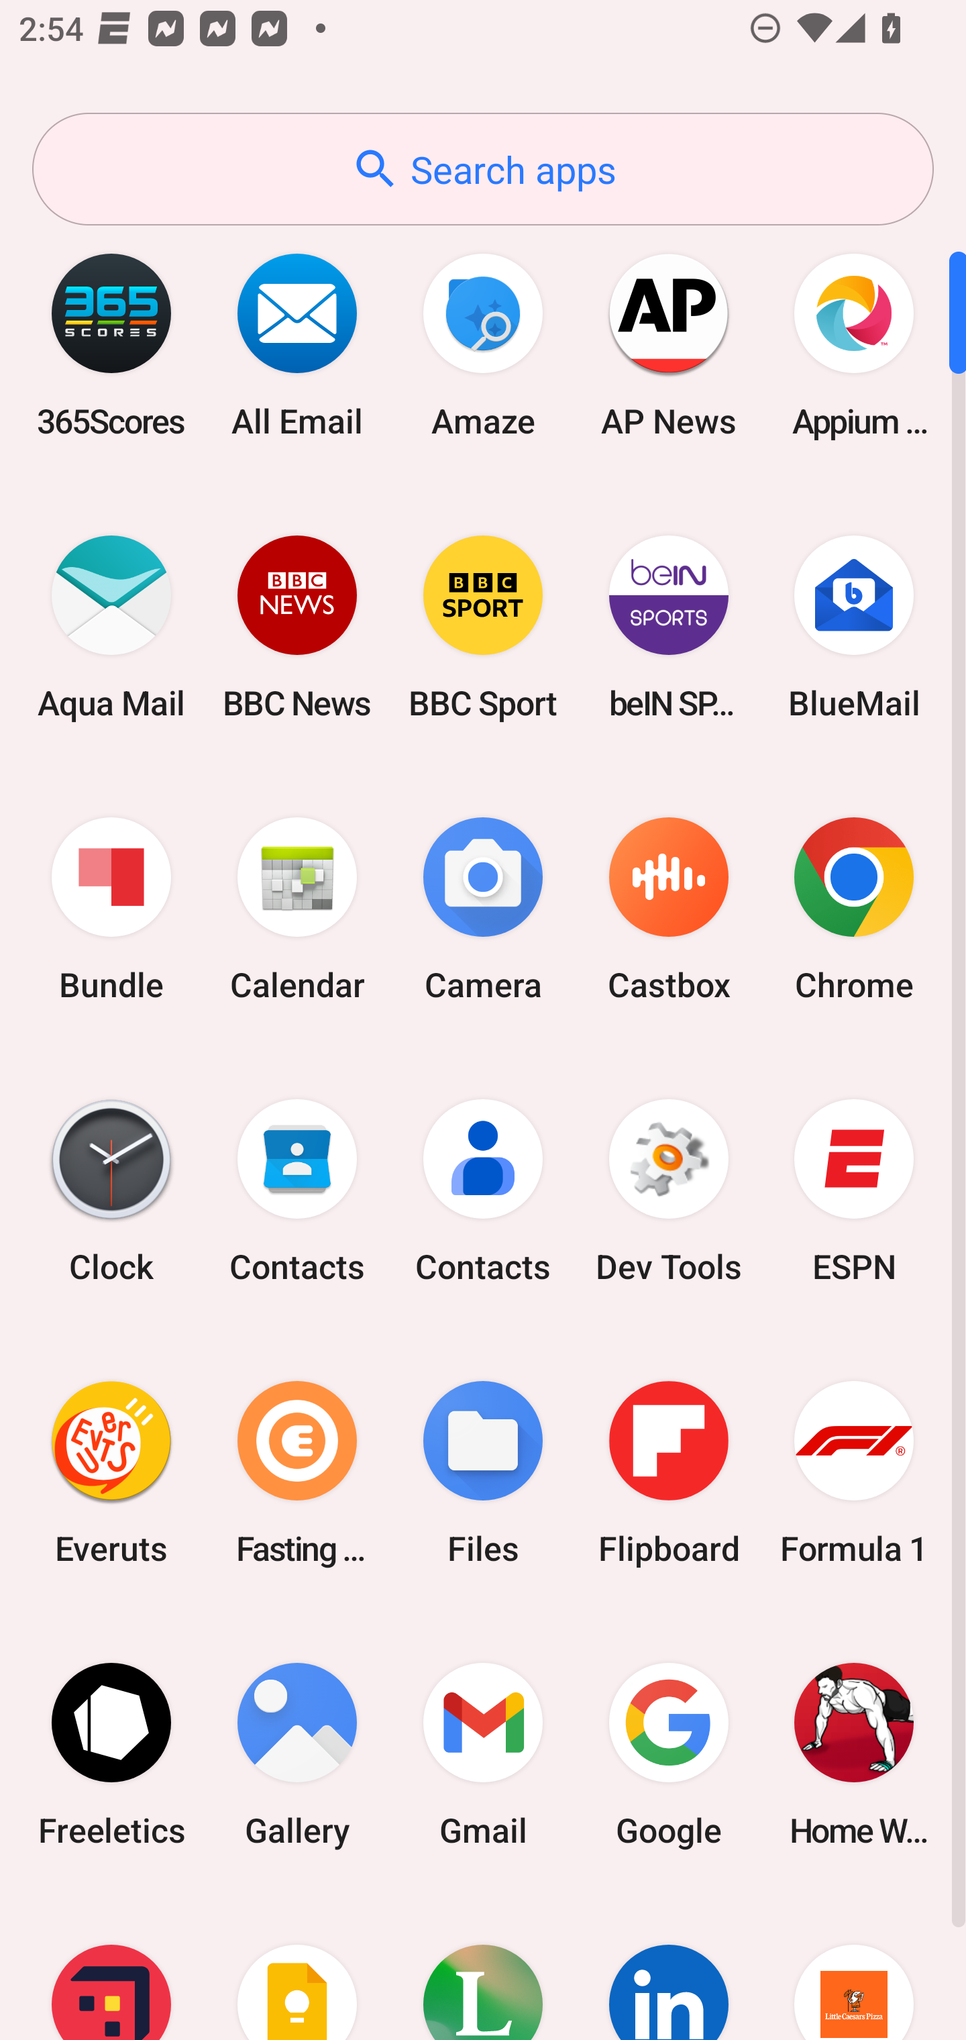 The height and width of the screenshot is (2040, 966). Describe the element at coordinates (111, 345) in the screenshot. I see `365Scores` at that location.